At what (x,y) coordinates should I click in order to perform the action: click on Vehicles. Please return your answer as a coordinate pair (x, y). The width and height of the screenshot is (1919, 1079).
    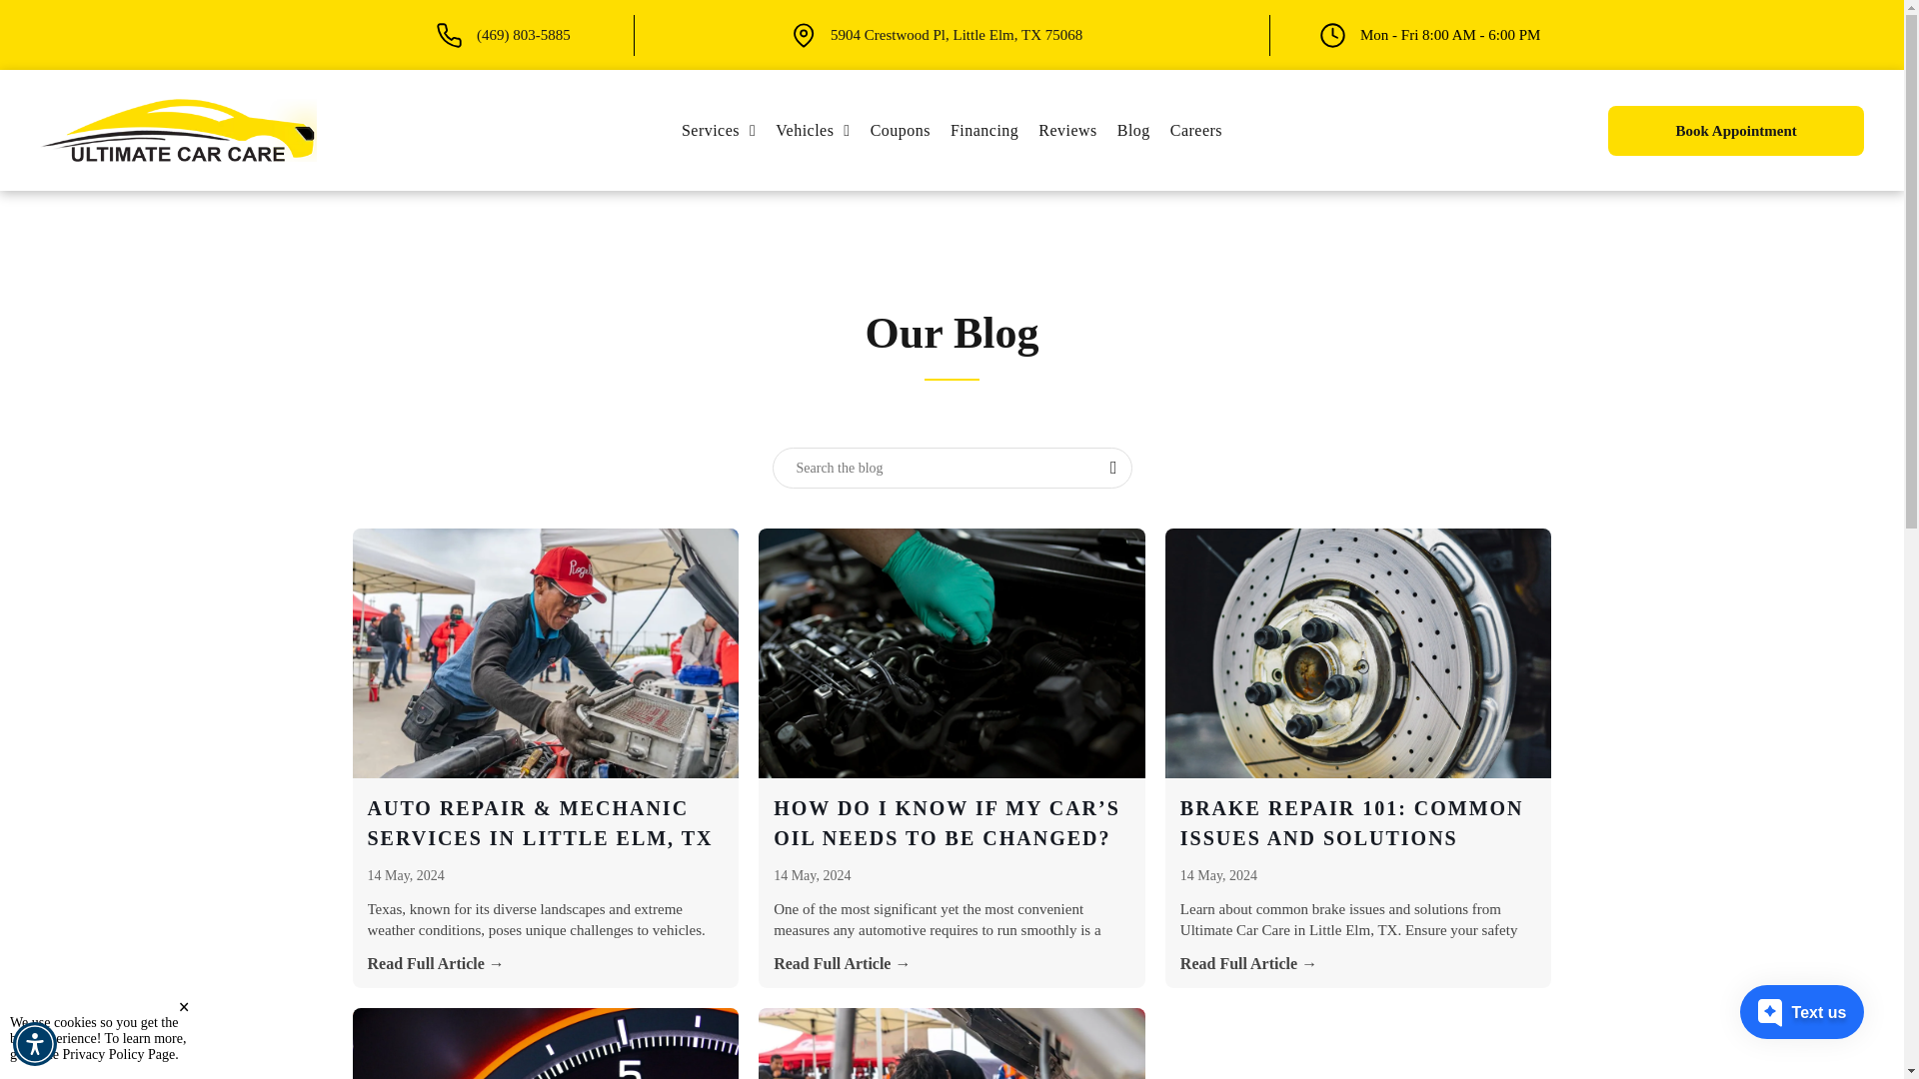
    Looking at the image, I should click on (719, 130).